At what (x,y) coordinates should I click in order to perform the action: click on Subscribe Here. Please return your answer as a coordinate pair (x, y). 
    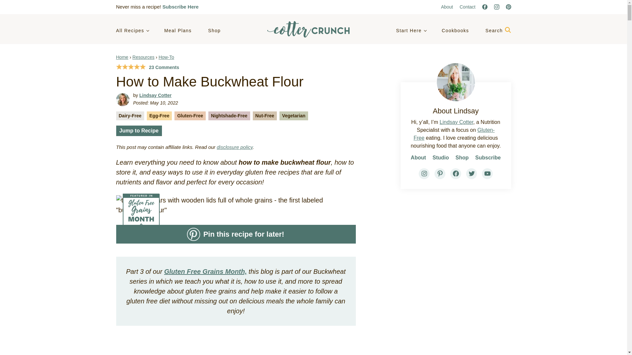
    Looking at the image, I should click on (180, 7).